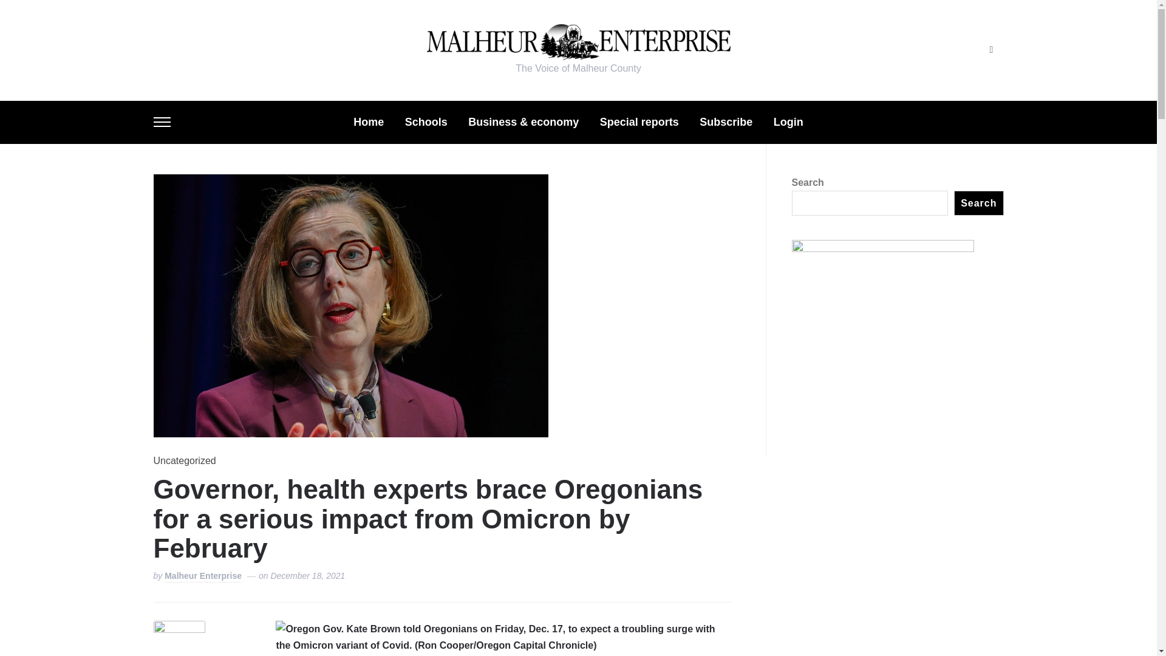 The height and width of the screenshot is (656, 1166). What do you see at coordinates (203, 576) in the screenshot?
I see `Posts by Malheur Enterprise` at bounding box center [203, 576].